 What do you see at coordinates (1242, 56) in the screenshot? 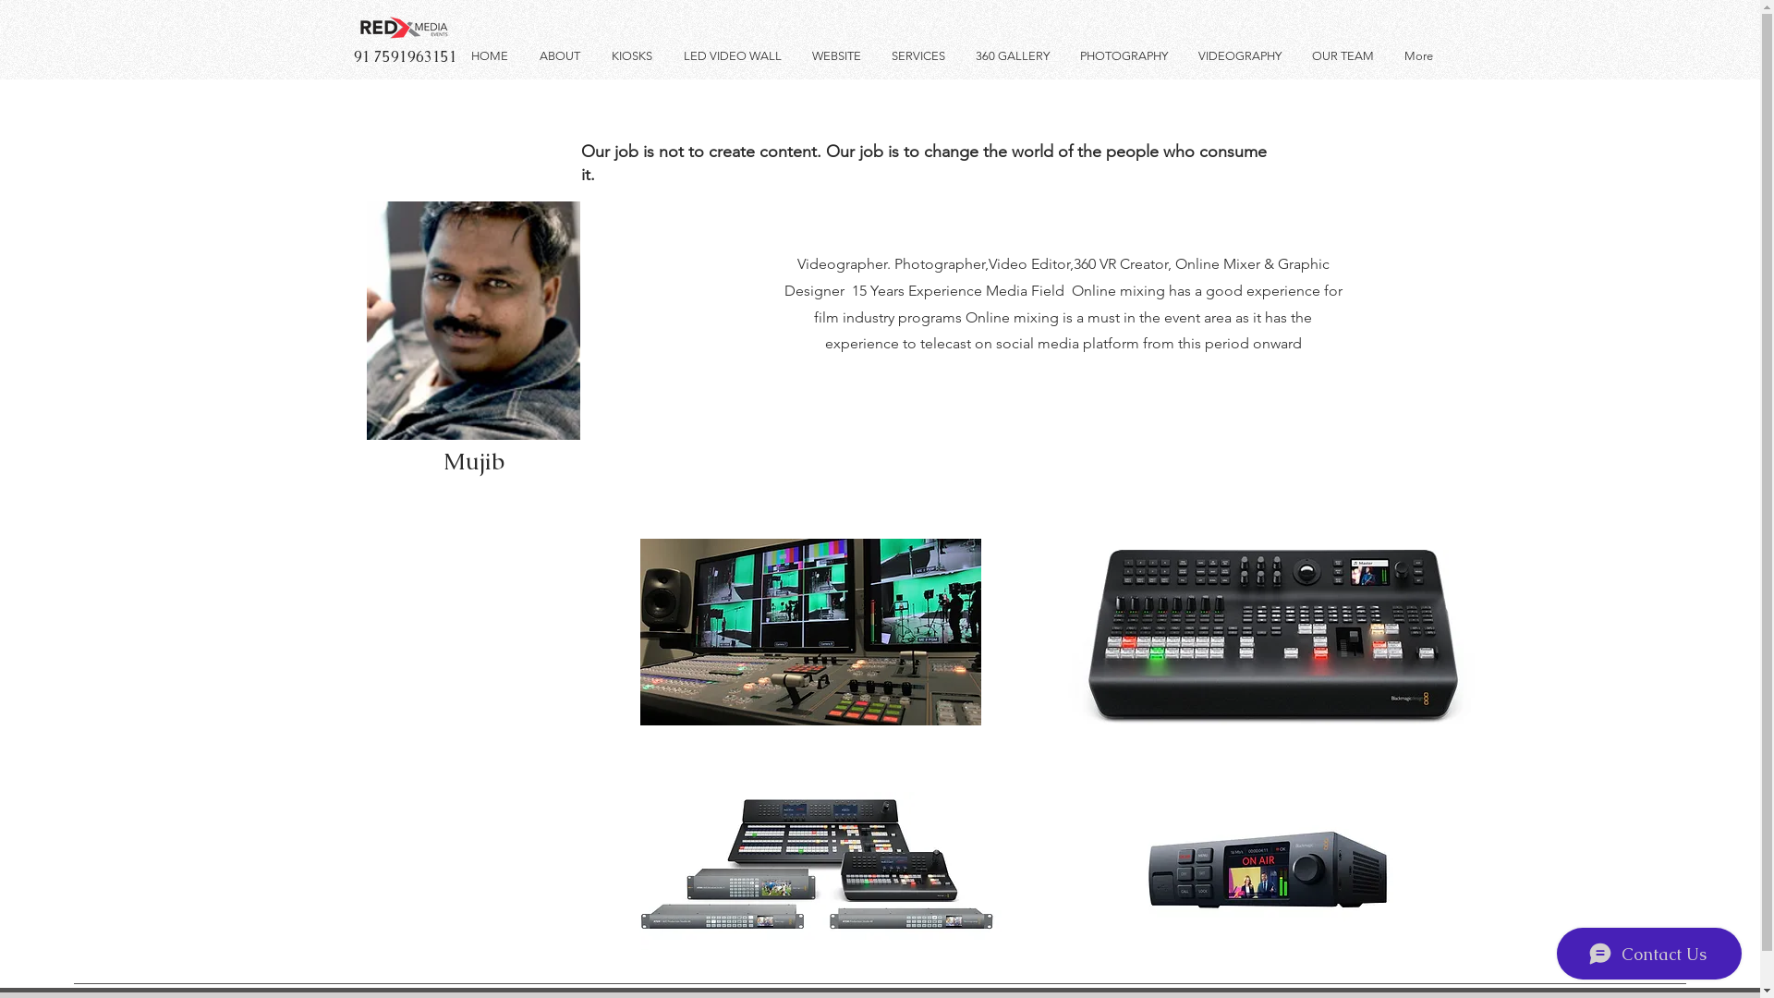
I see `VIDEOGRAPHY` at bounding box center [1242, 56].